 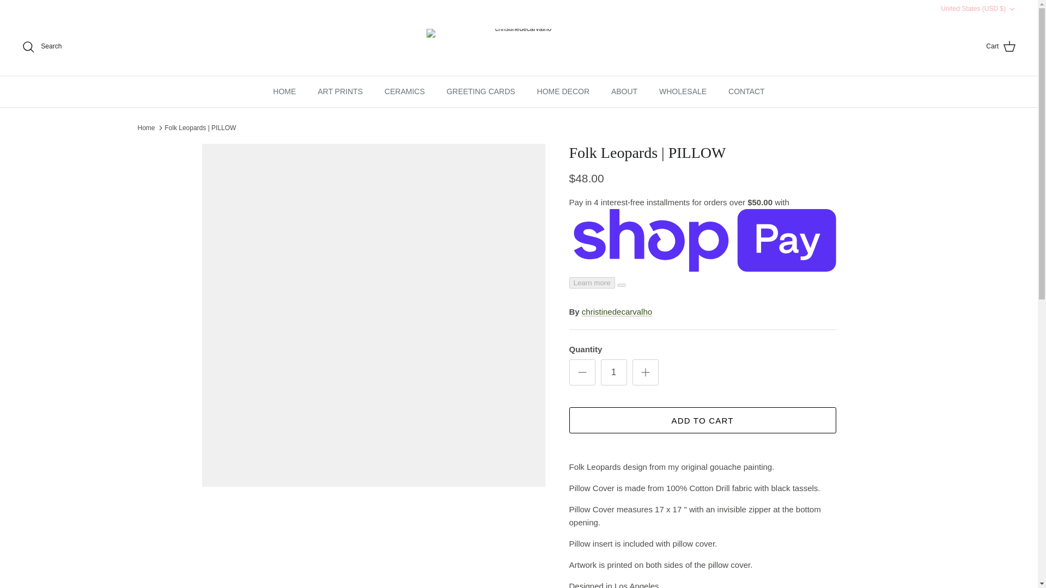 I want to click on Plus, so click(x=645, y=372).